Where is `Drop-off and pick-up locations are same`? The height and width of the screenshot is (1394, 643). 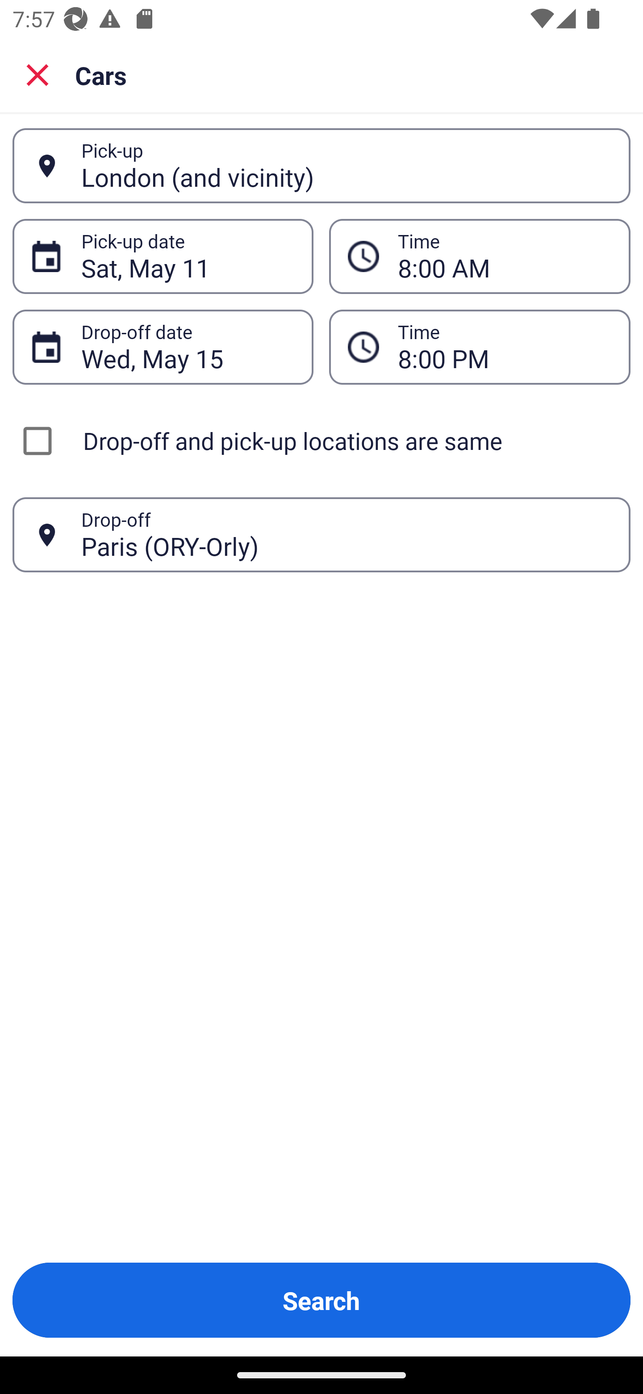 Drop-off and pick-up locations are same is located at coordinates (321, 441).